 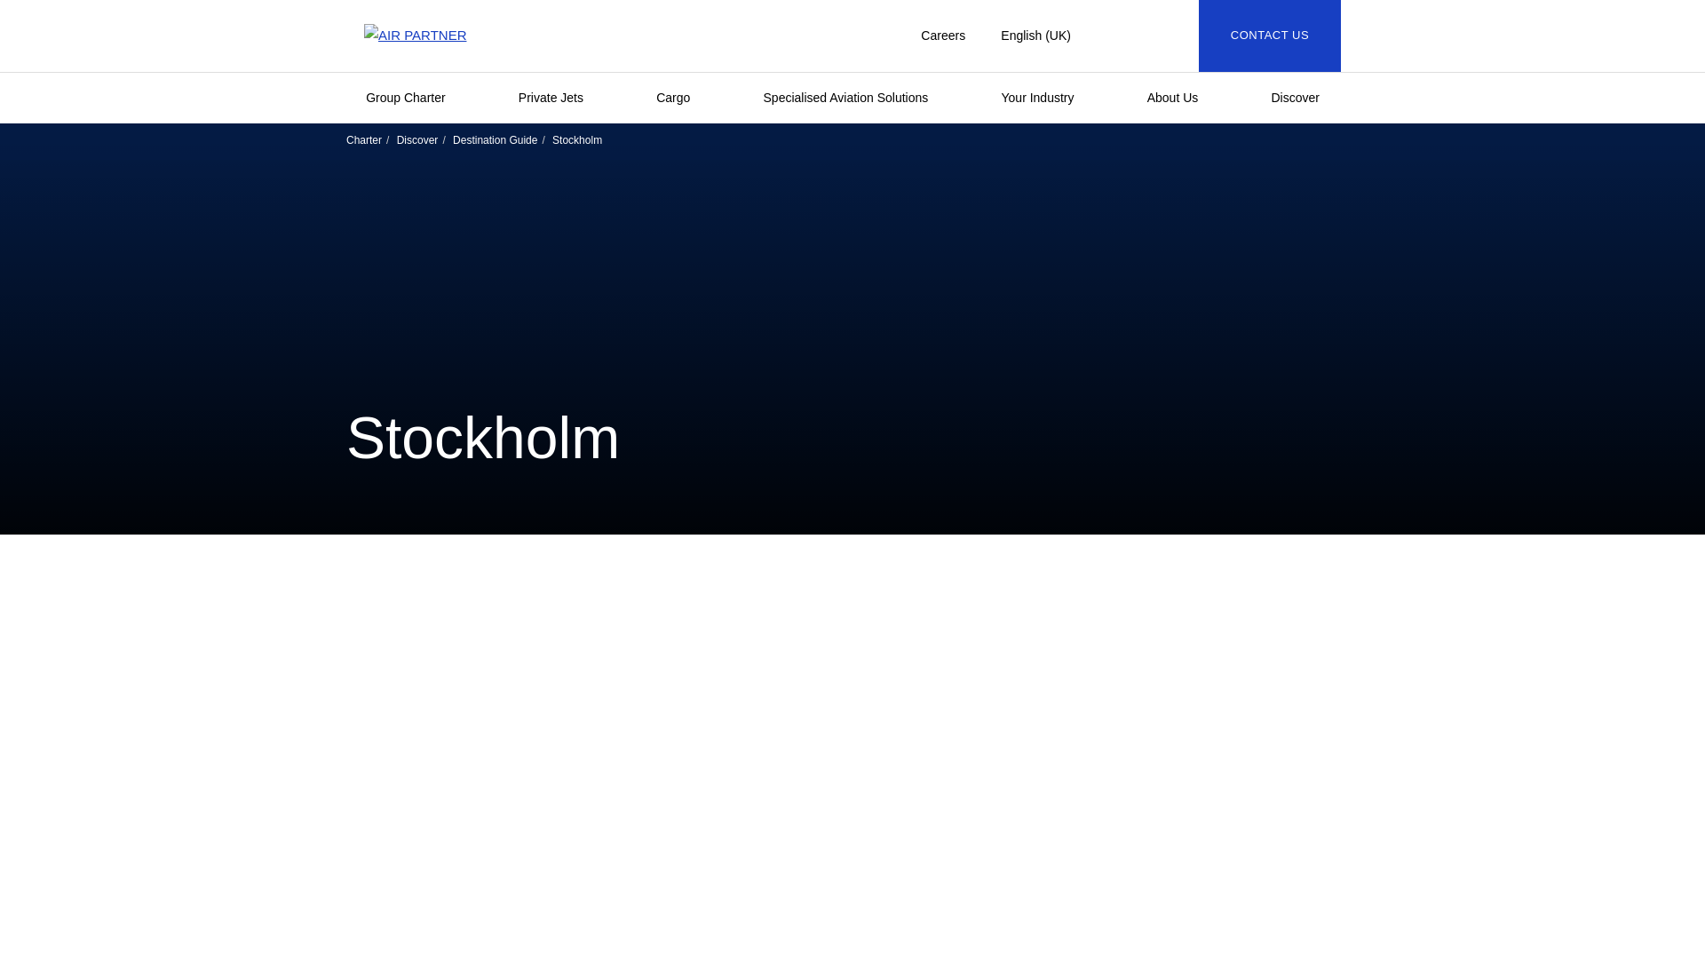 What do you see at coordinates (1047, 98) in the screenshot?
I see `Your Industry` at bounding box center [1047, 98].